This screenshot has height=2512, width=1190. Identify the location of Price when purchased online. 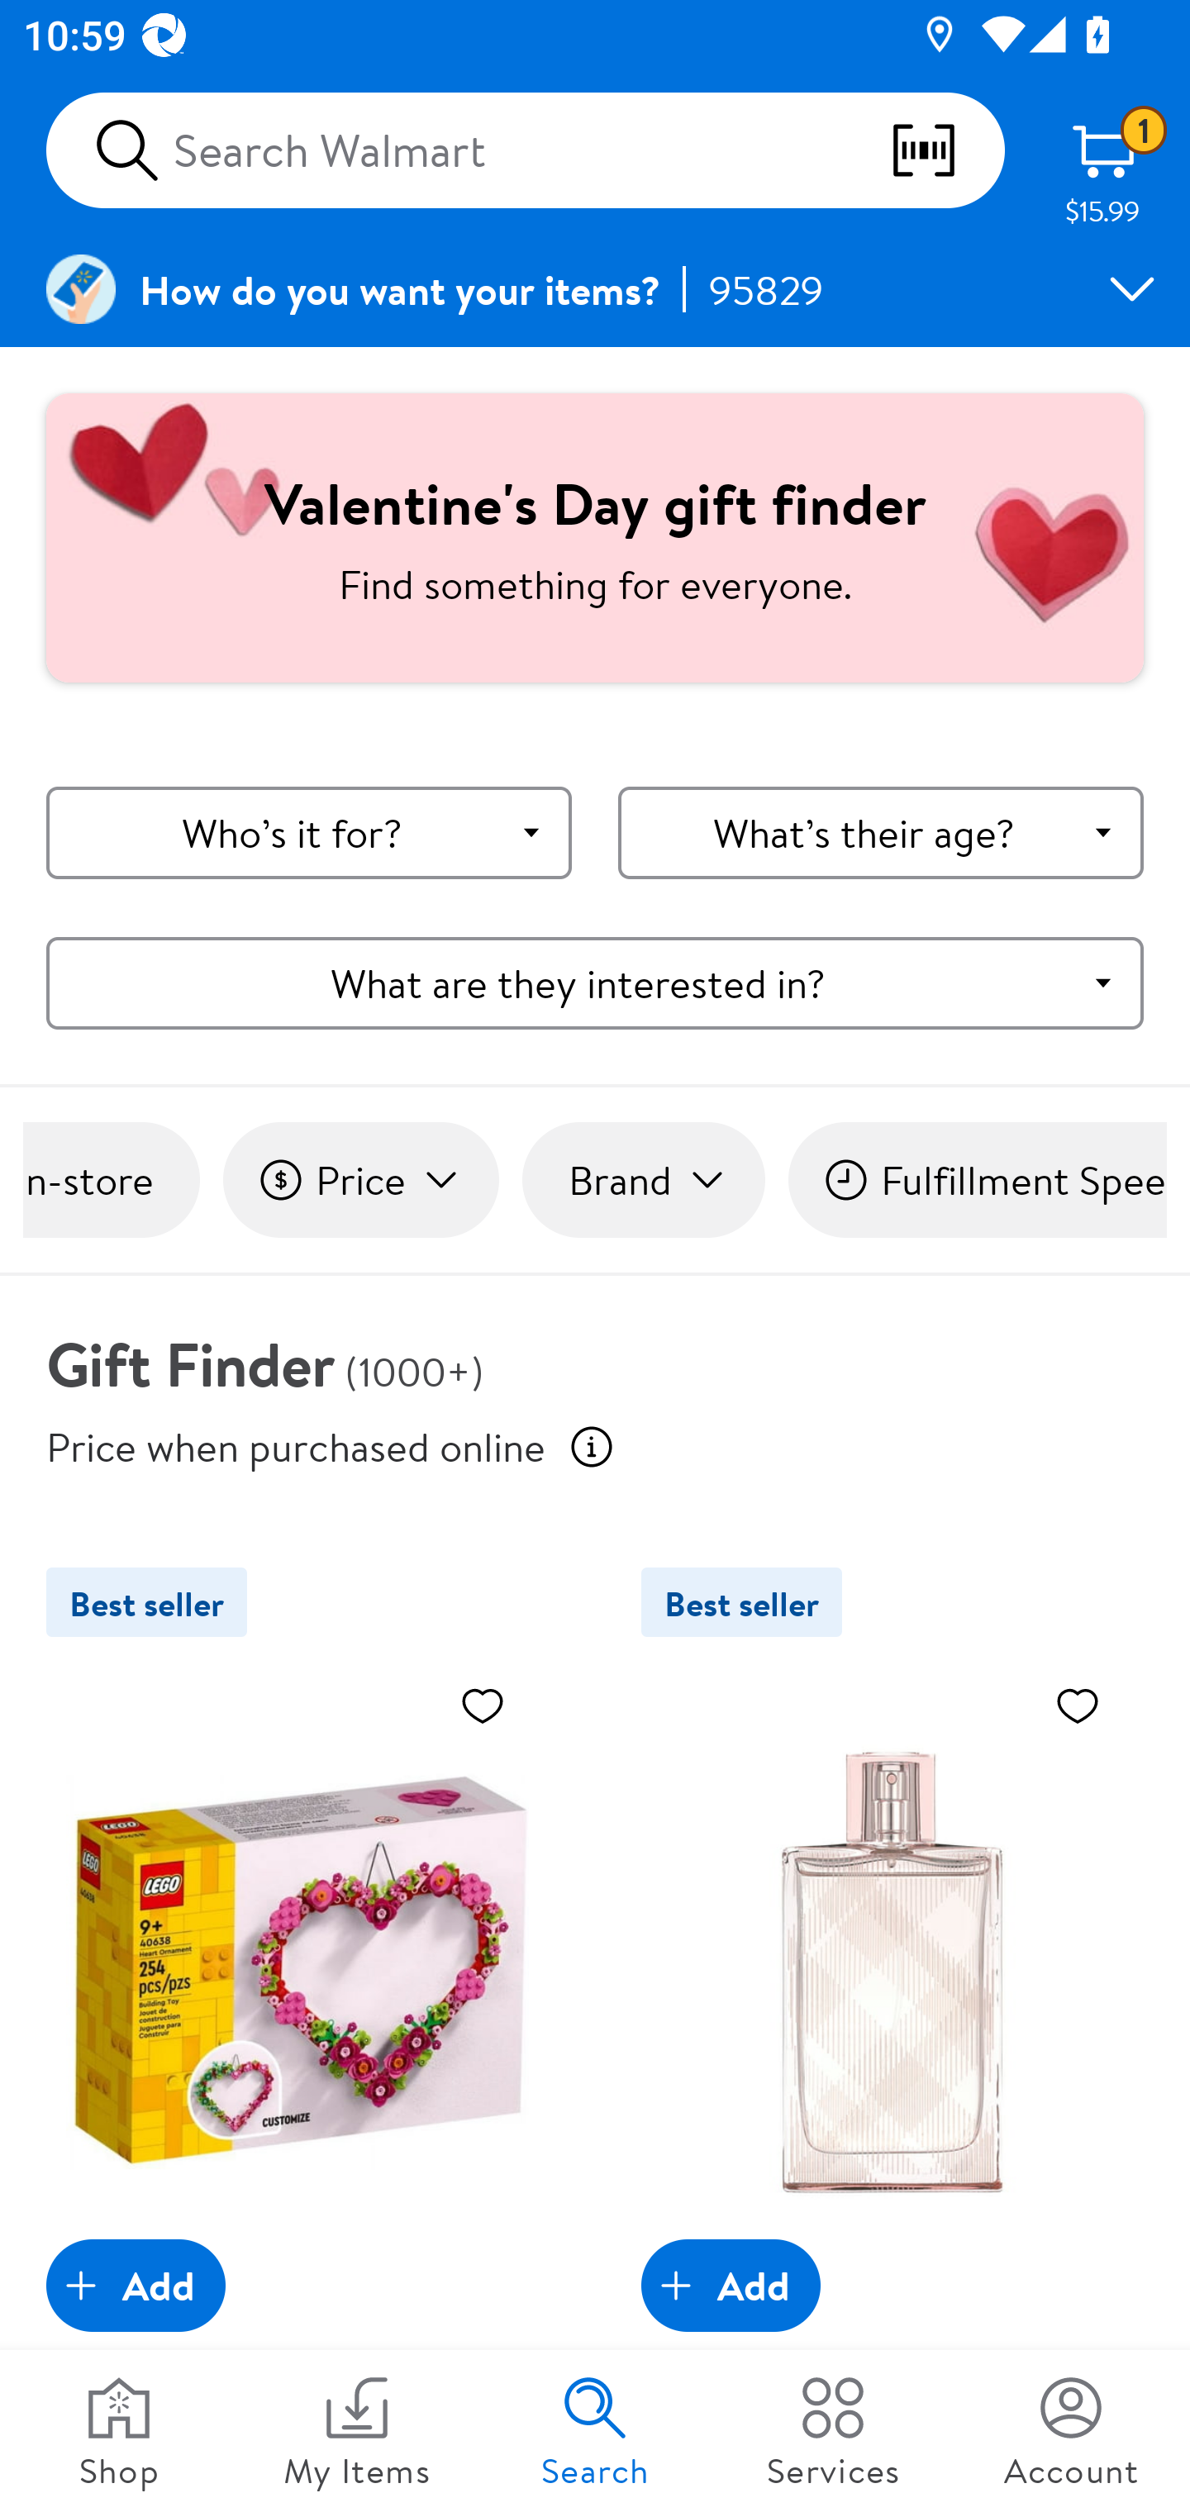
(296, 1445).